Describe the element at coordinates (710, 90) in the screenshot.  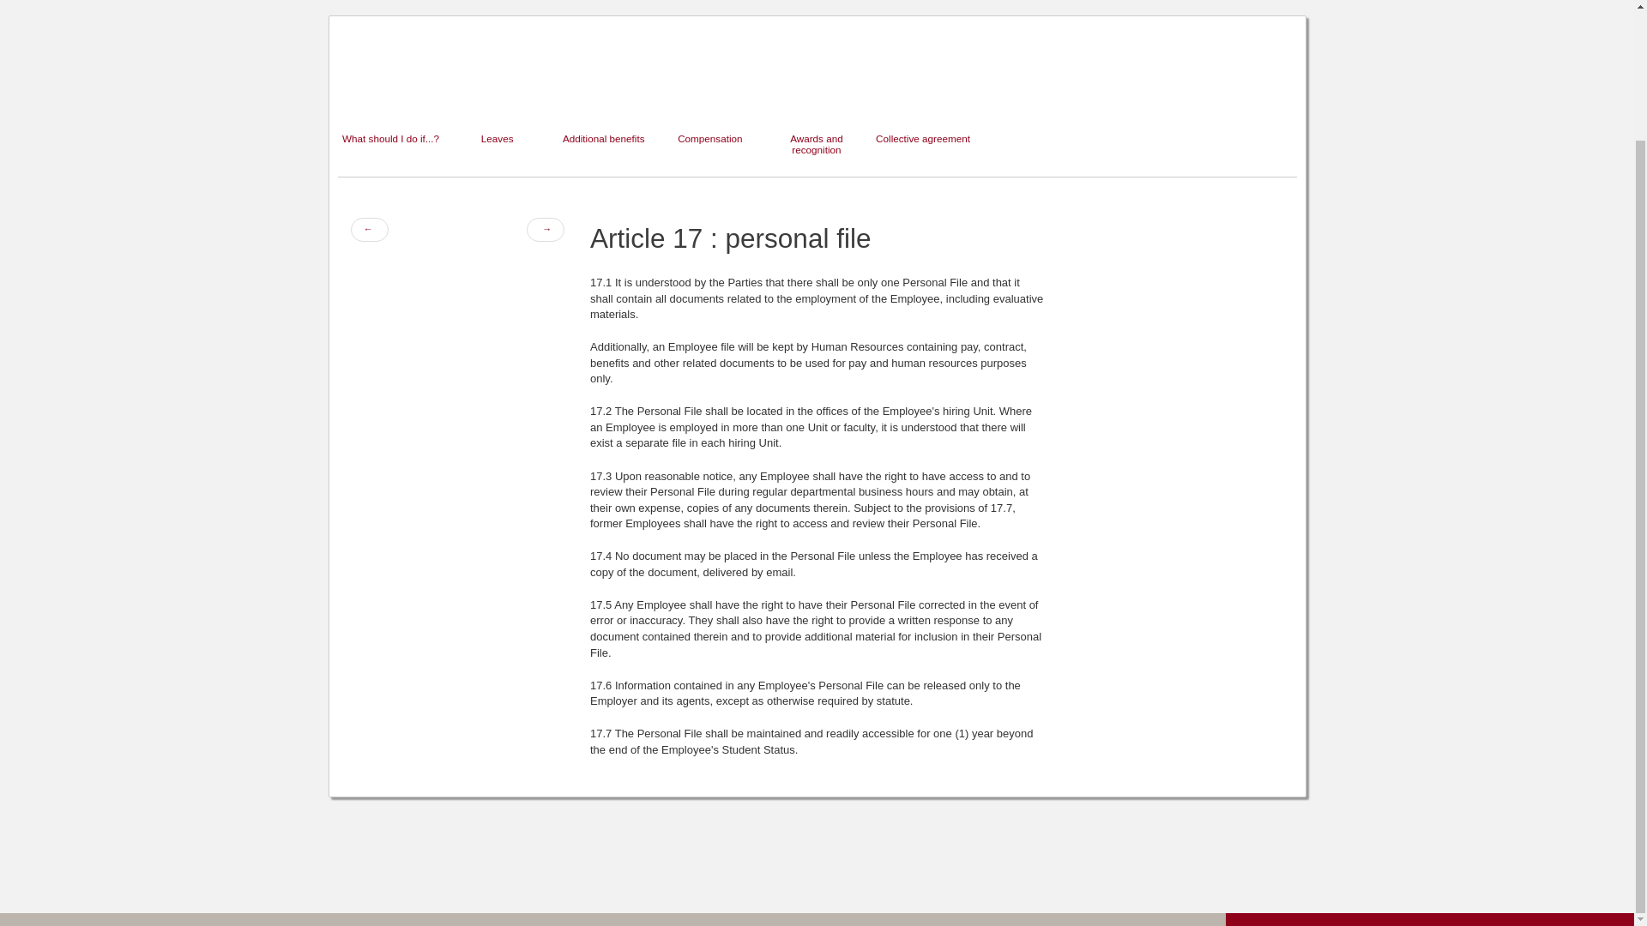
I see `Compensation` at that location.